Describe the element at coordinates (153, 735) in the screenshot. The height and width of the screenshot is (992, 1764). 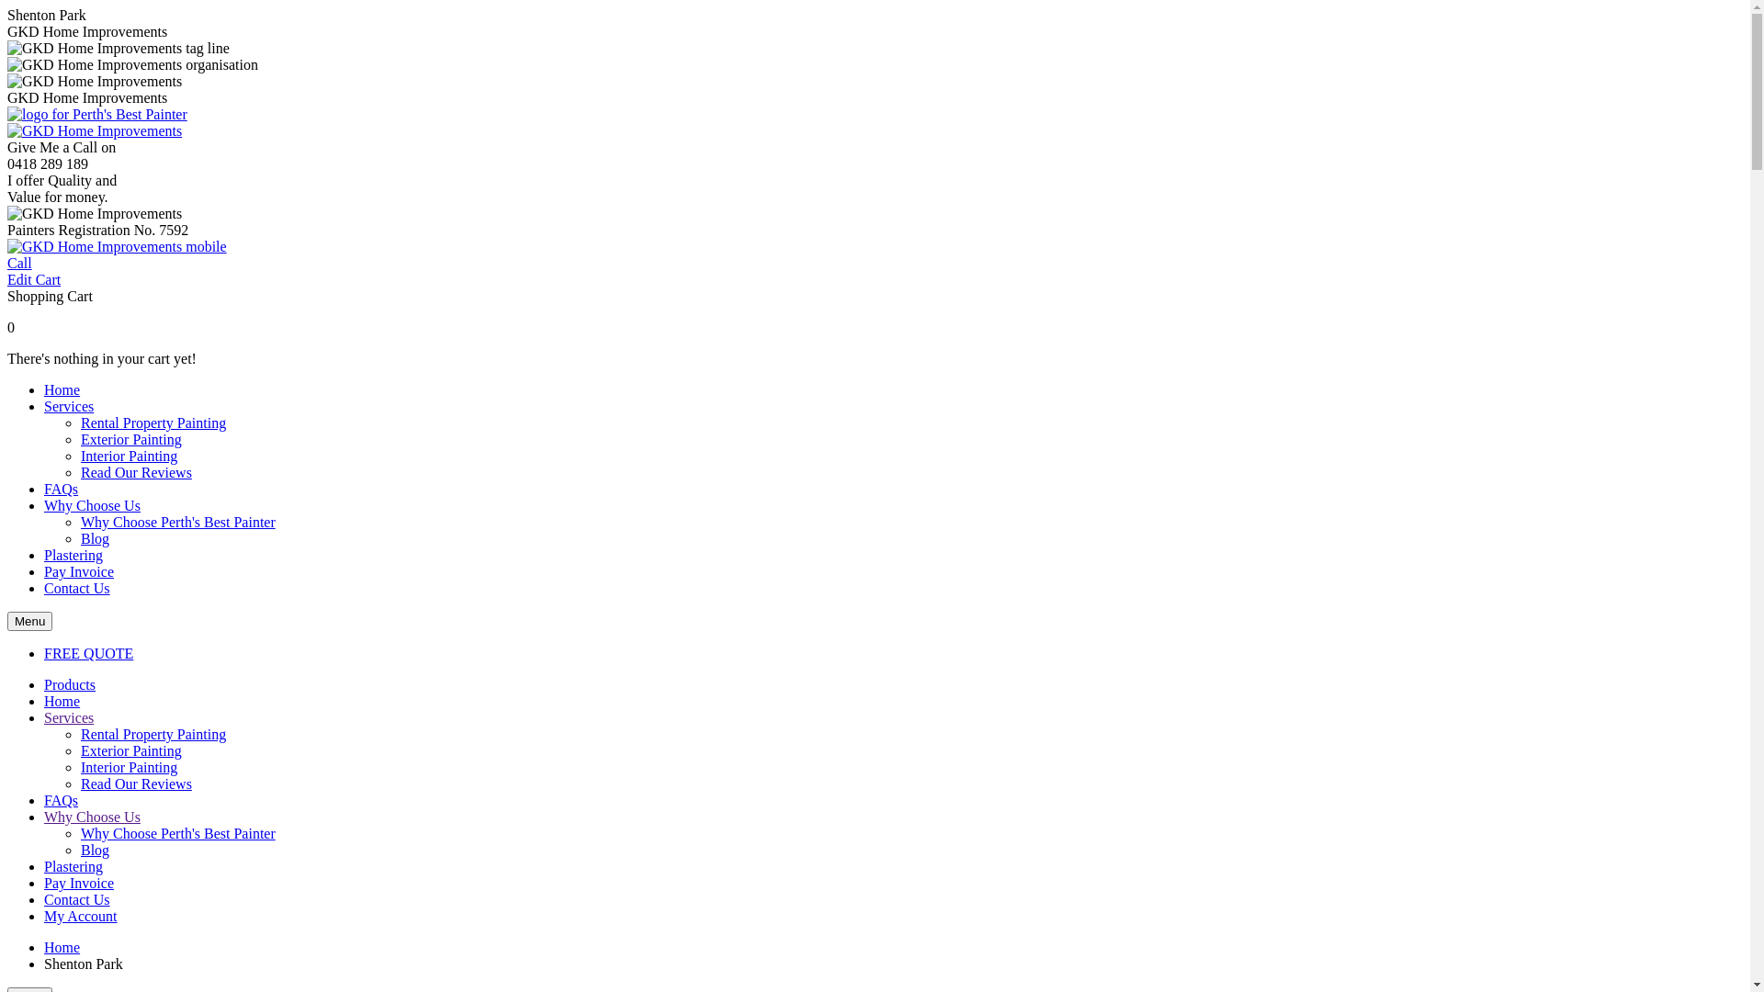
I see `Rental Property Painting` at that location.